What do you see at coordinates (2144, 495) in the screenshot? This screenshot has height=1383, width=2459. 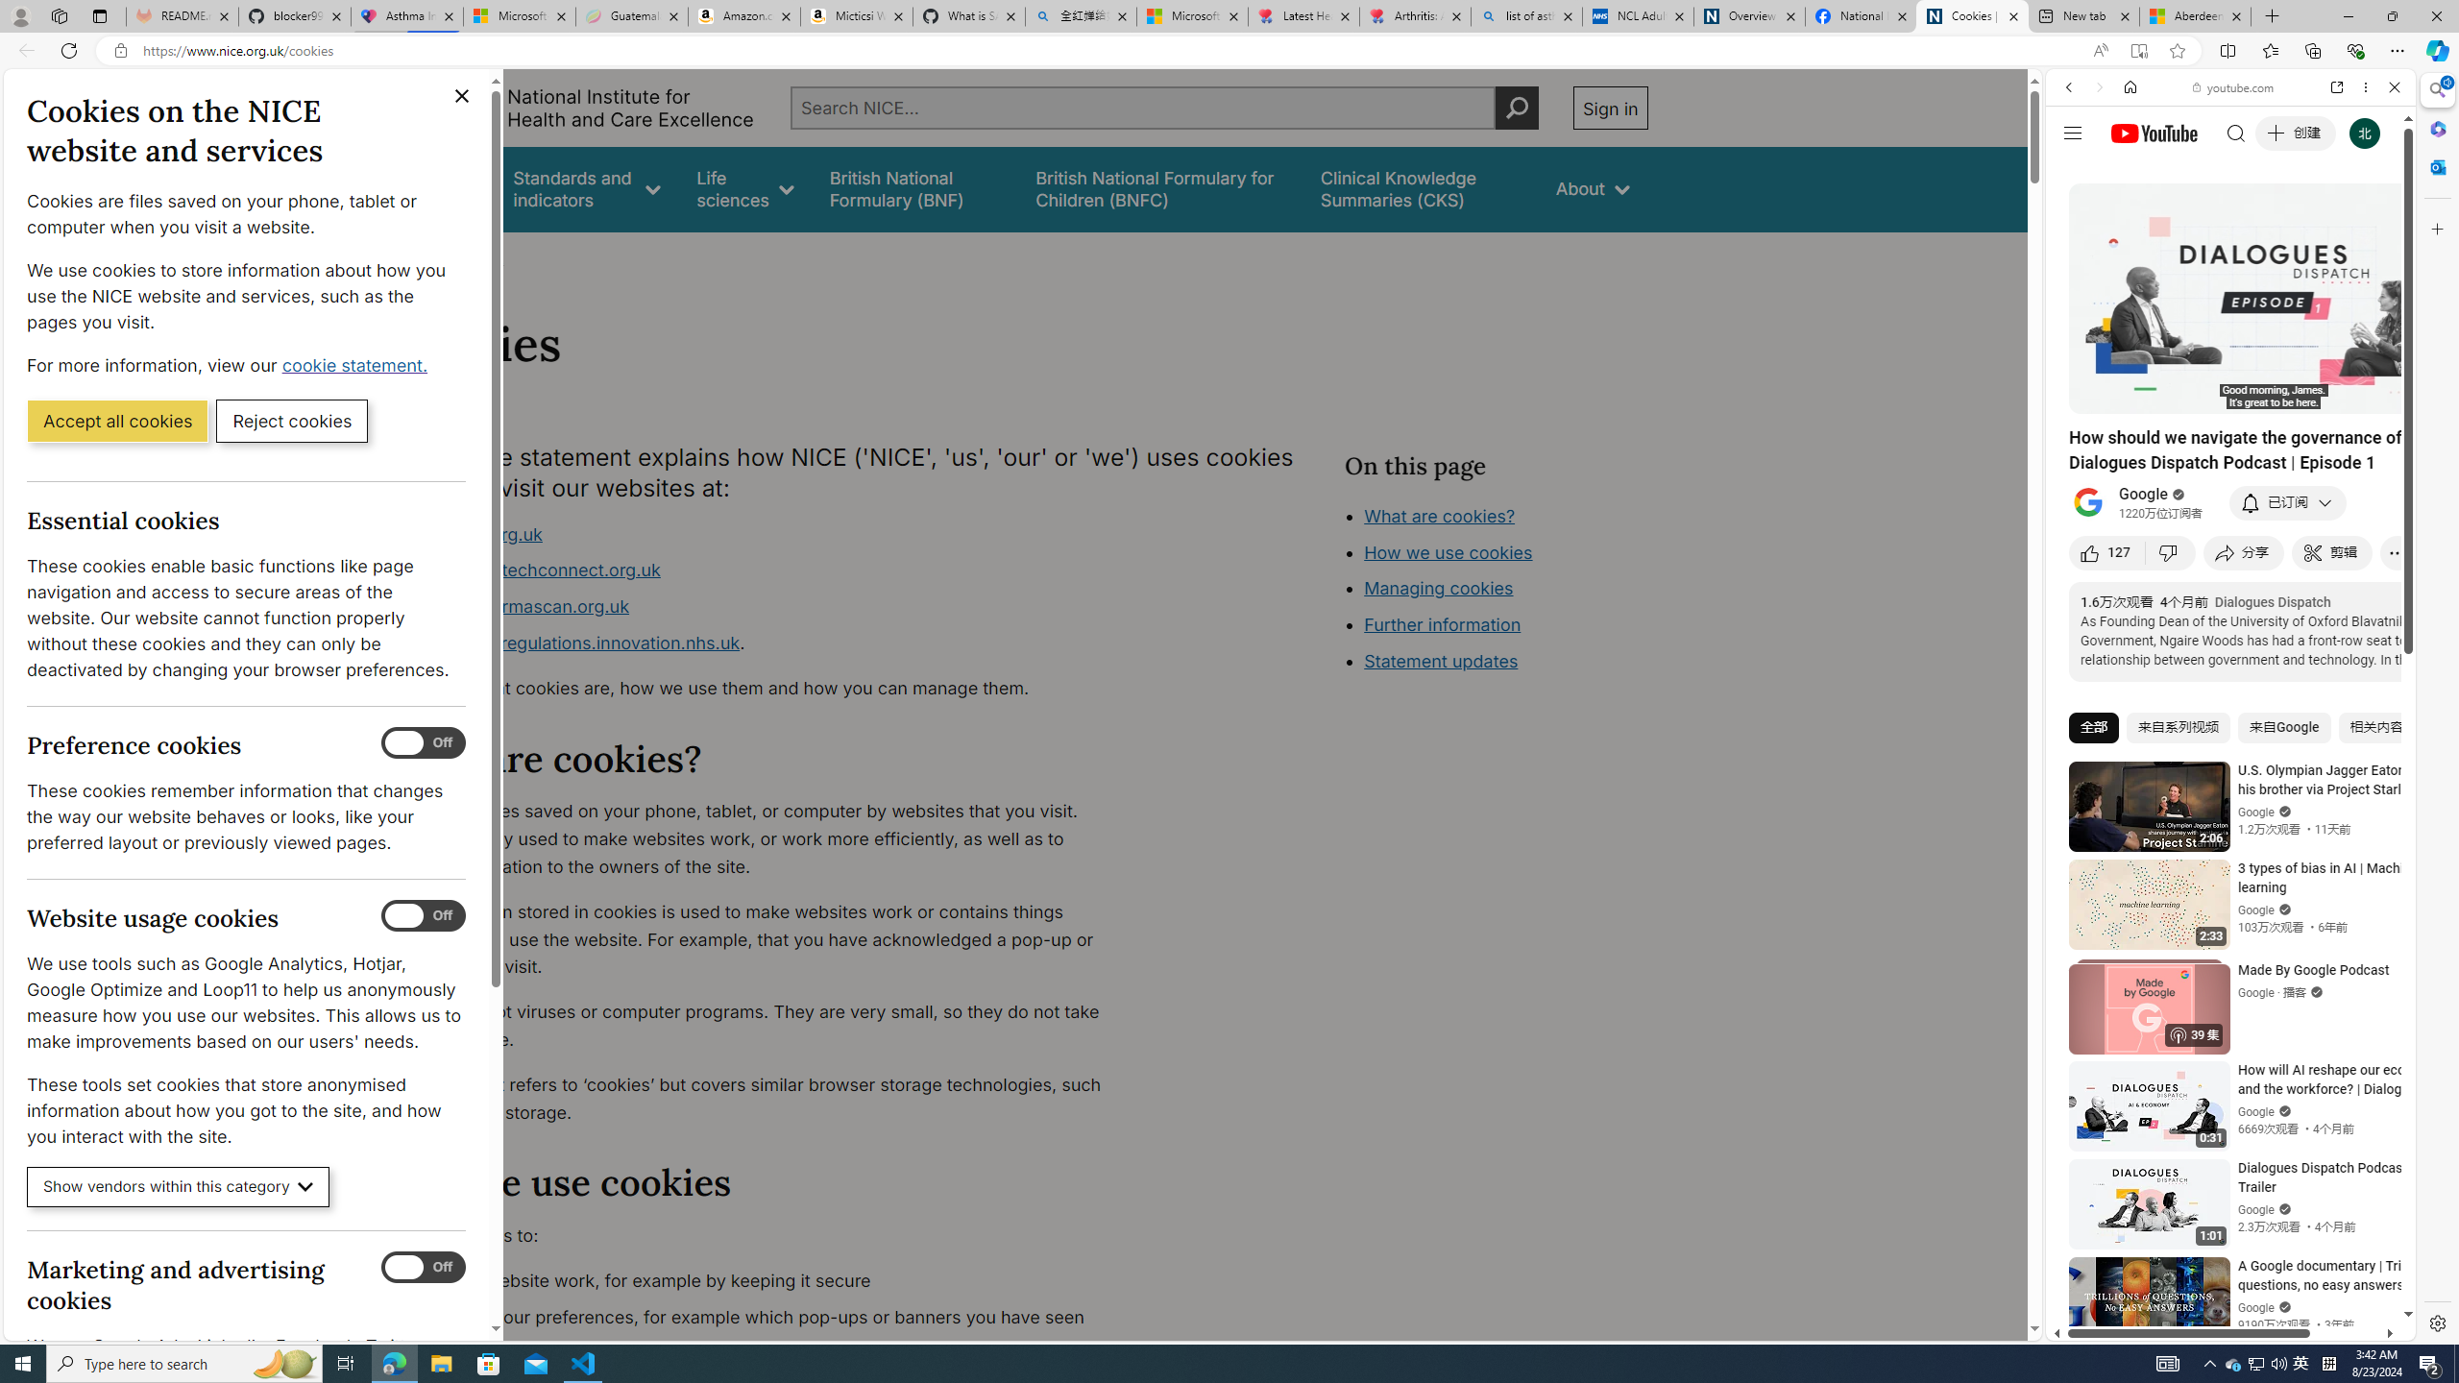 I see `Google` at bounding box center [2144, 495].